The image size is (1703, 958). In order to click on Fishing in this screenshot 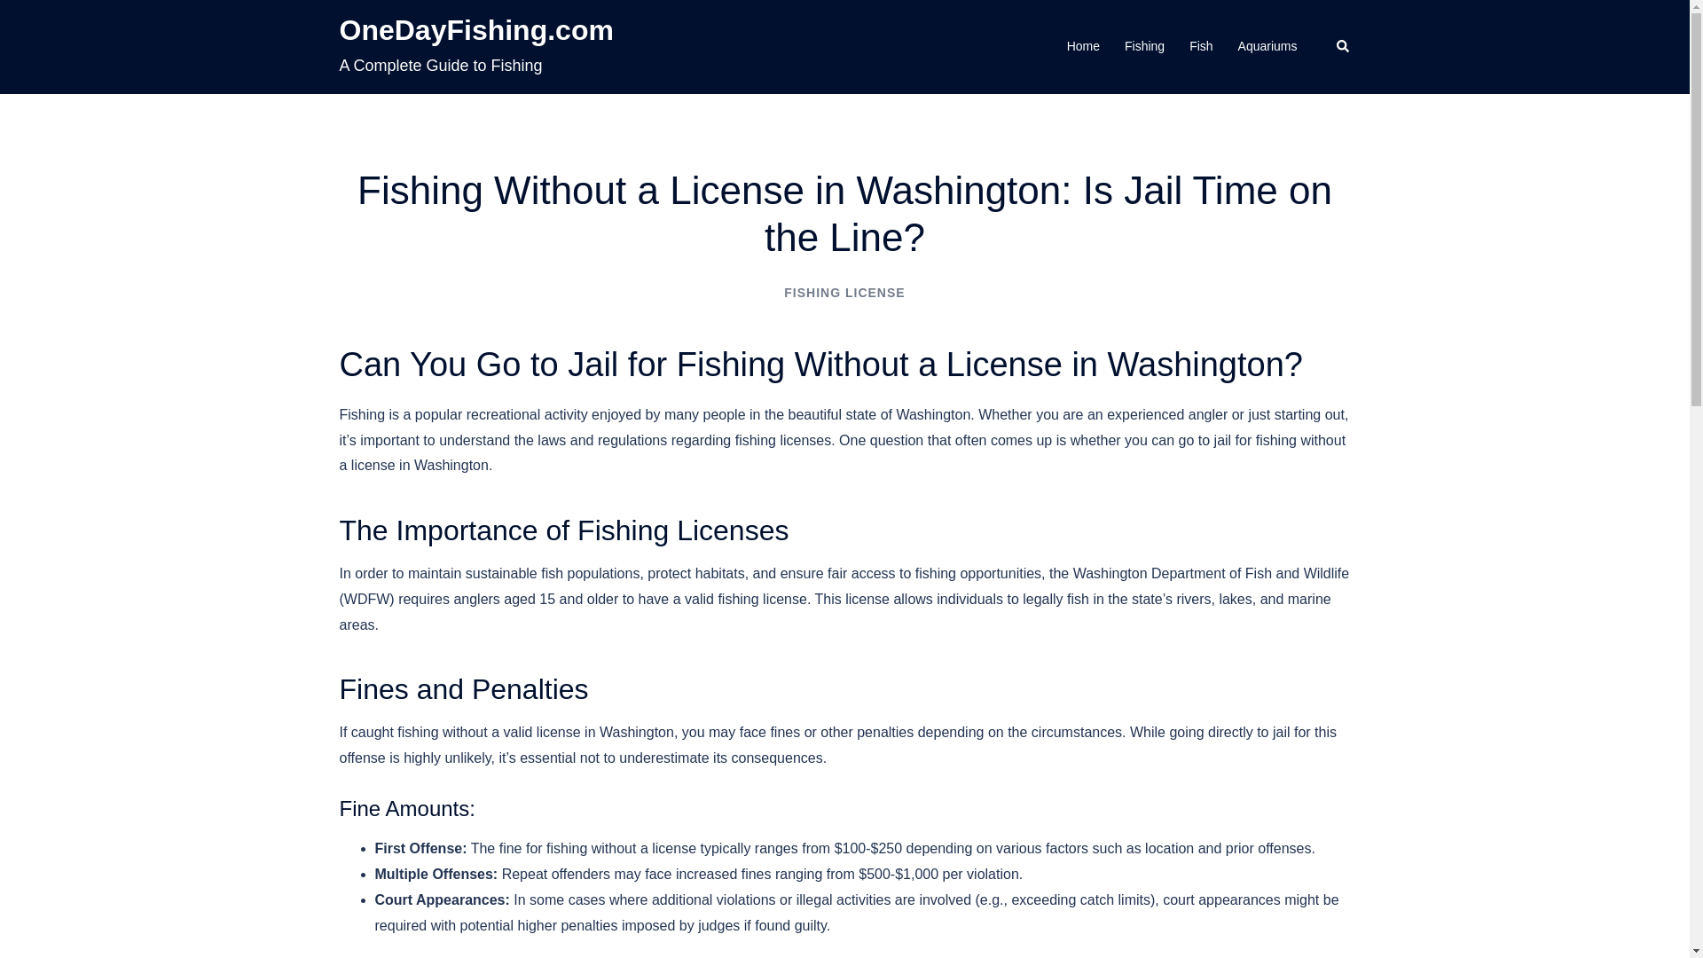, I will do `click(1144, 46)`.